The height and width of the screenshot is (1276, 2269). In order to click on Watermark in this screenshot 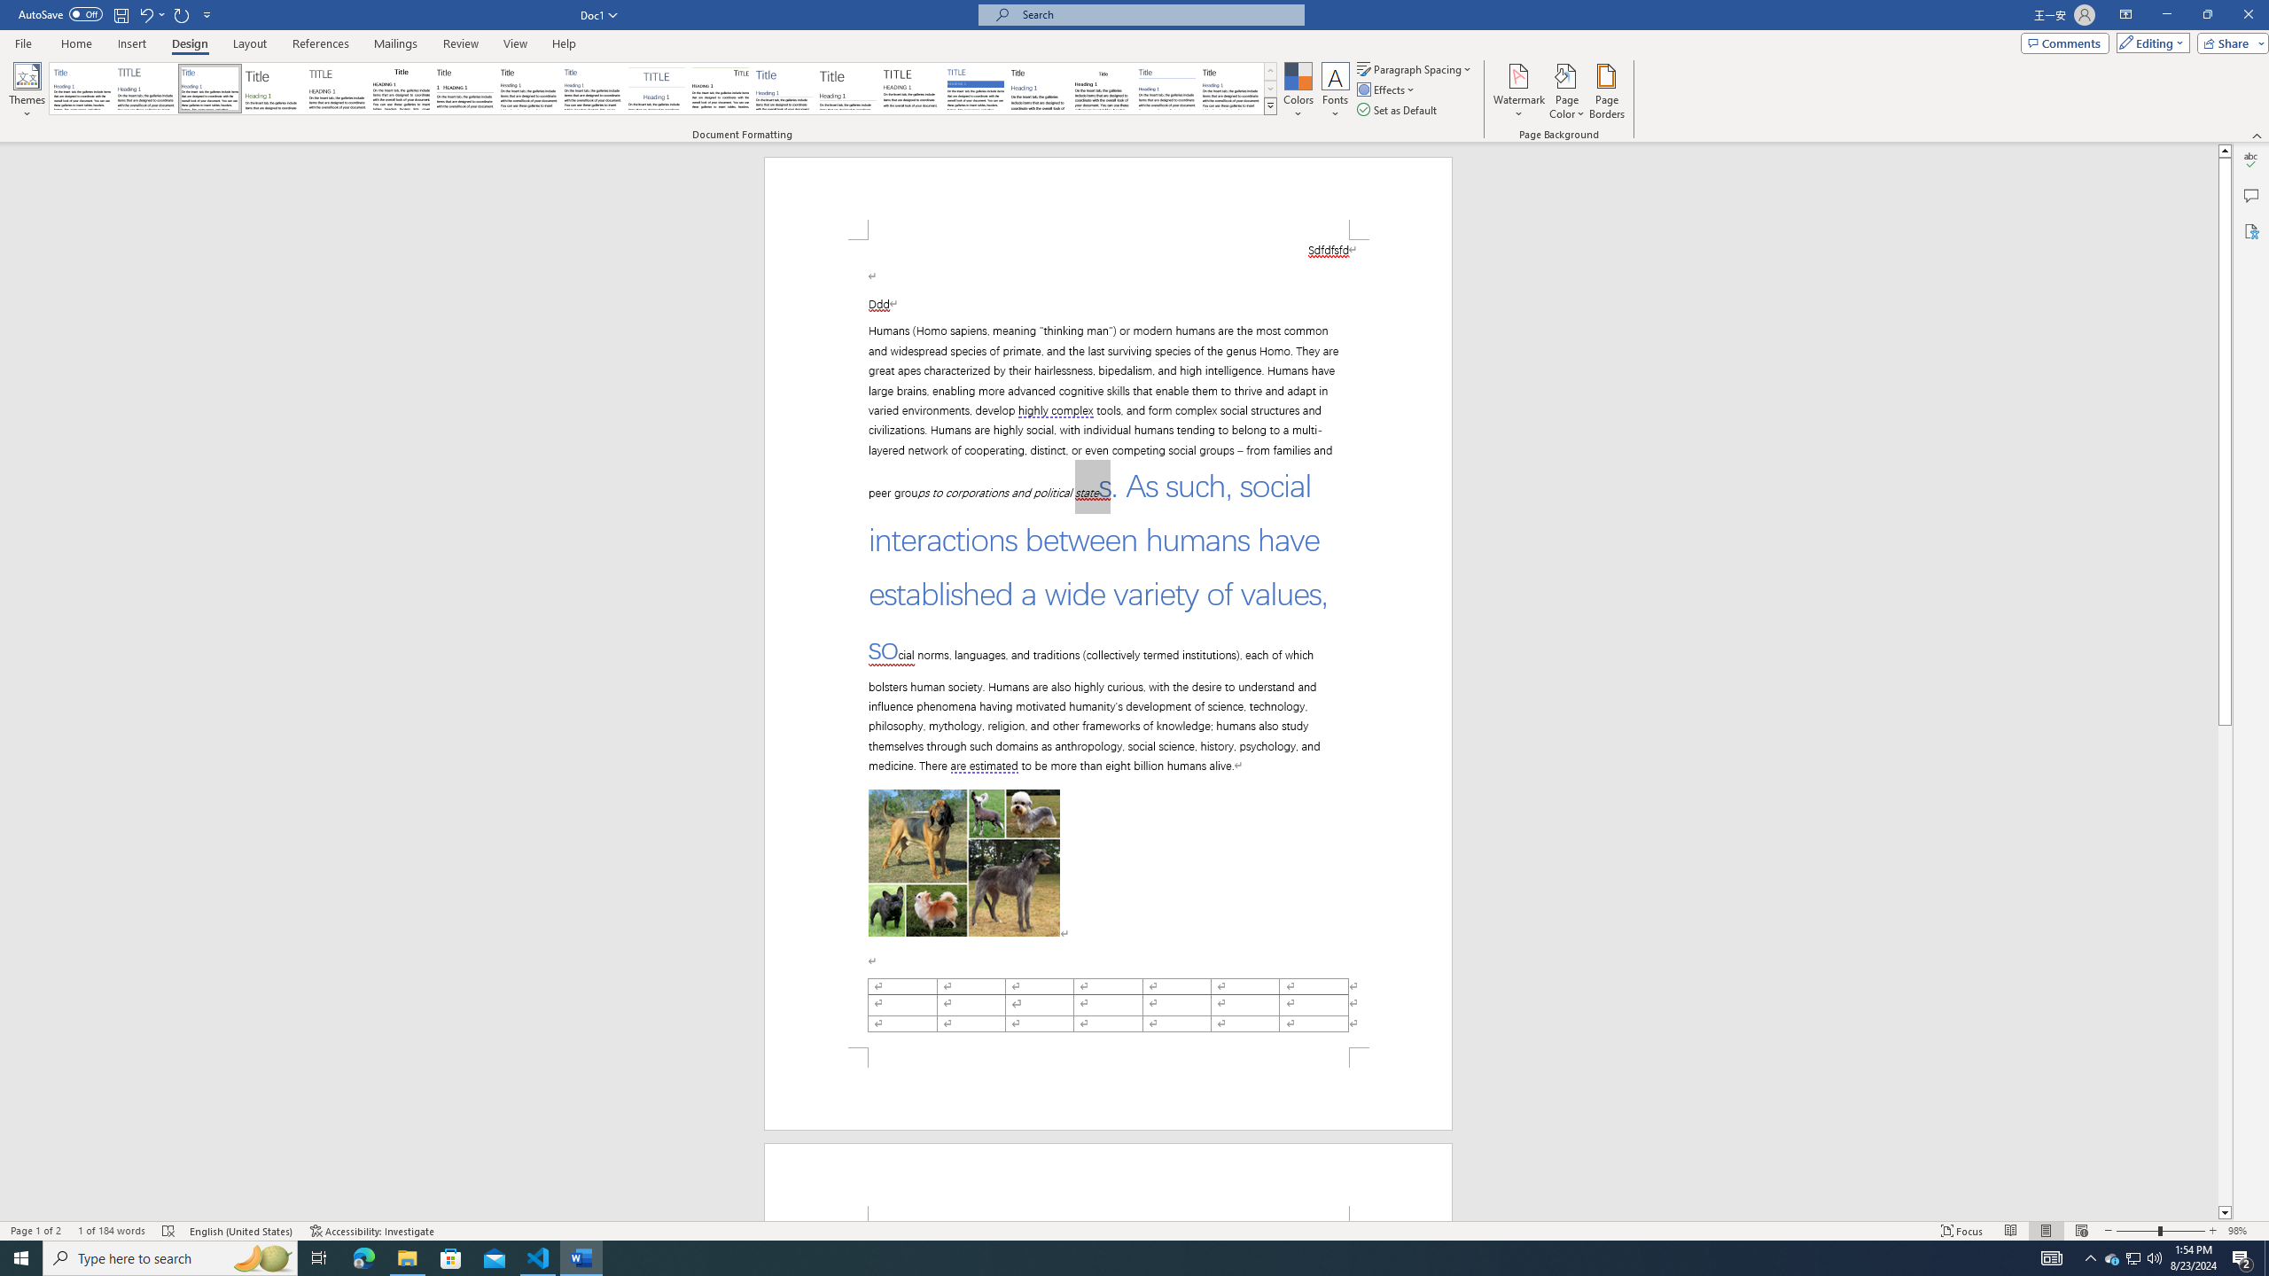, I will do `click(1518, 91)`.